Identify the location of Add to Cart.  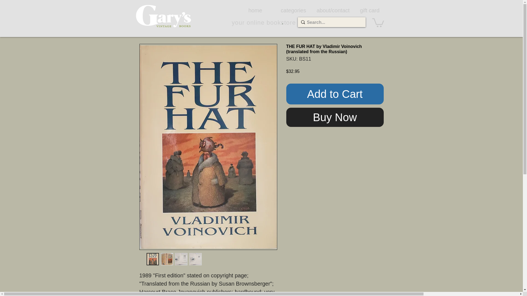
(335, 94).